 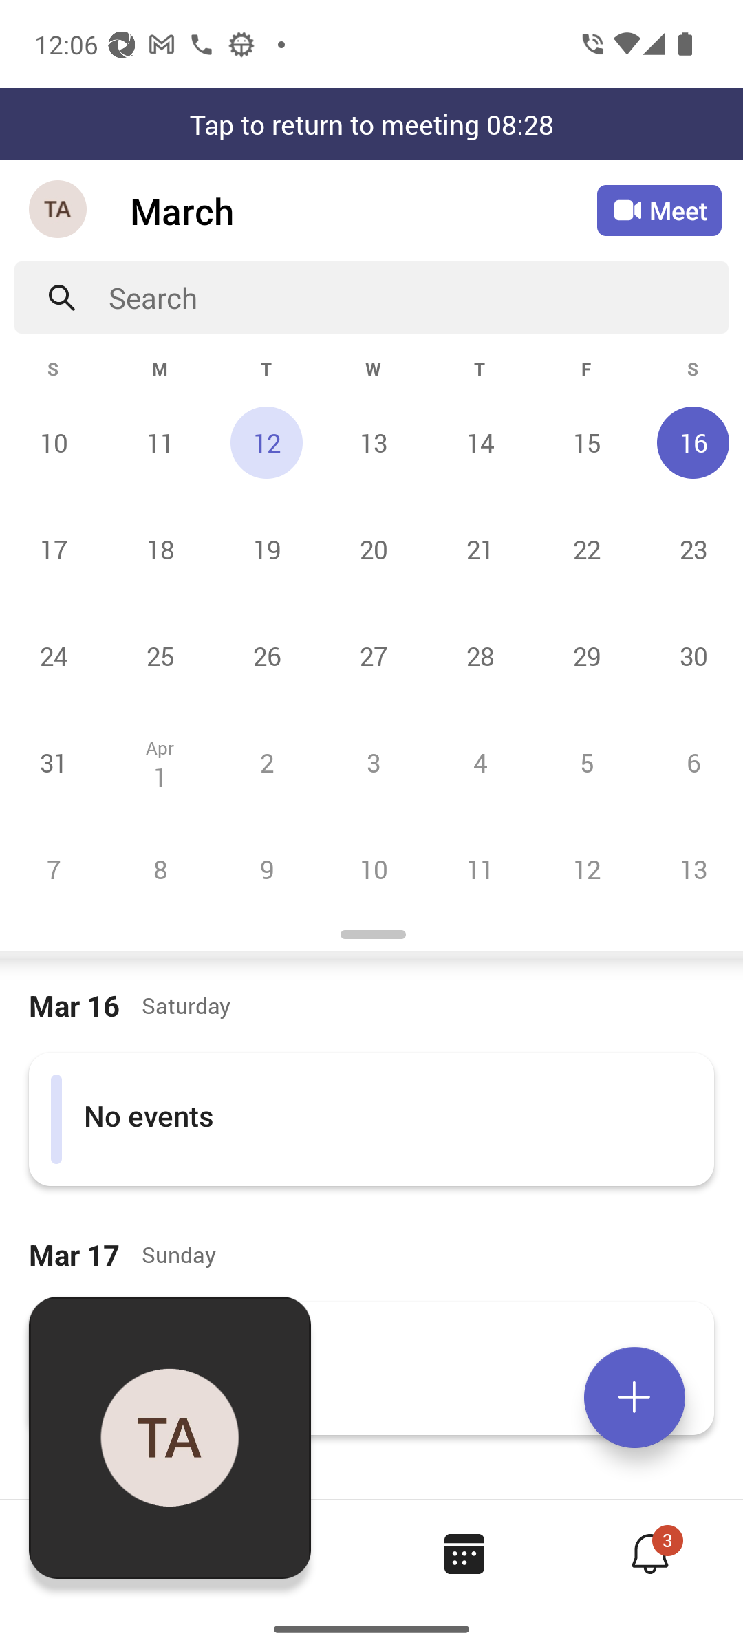 I want to click on Tuesday, March 12, Today 12, so click(x=266, y=442).